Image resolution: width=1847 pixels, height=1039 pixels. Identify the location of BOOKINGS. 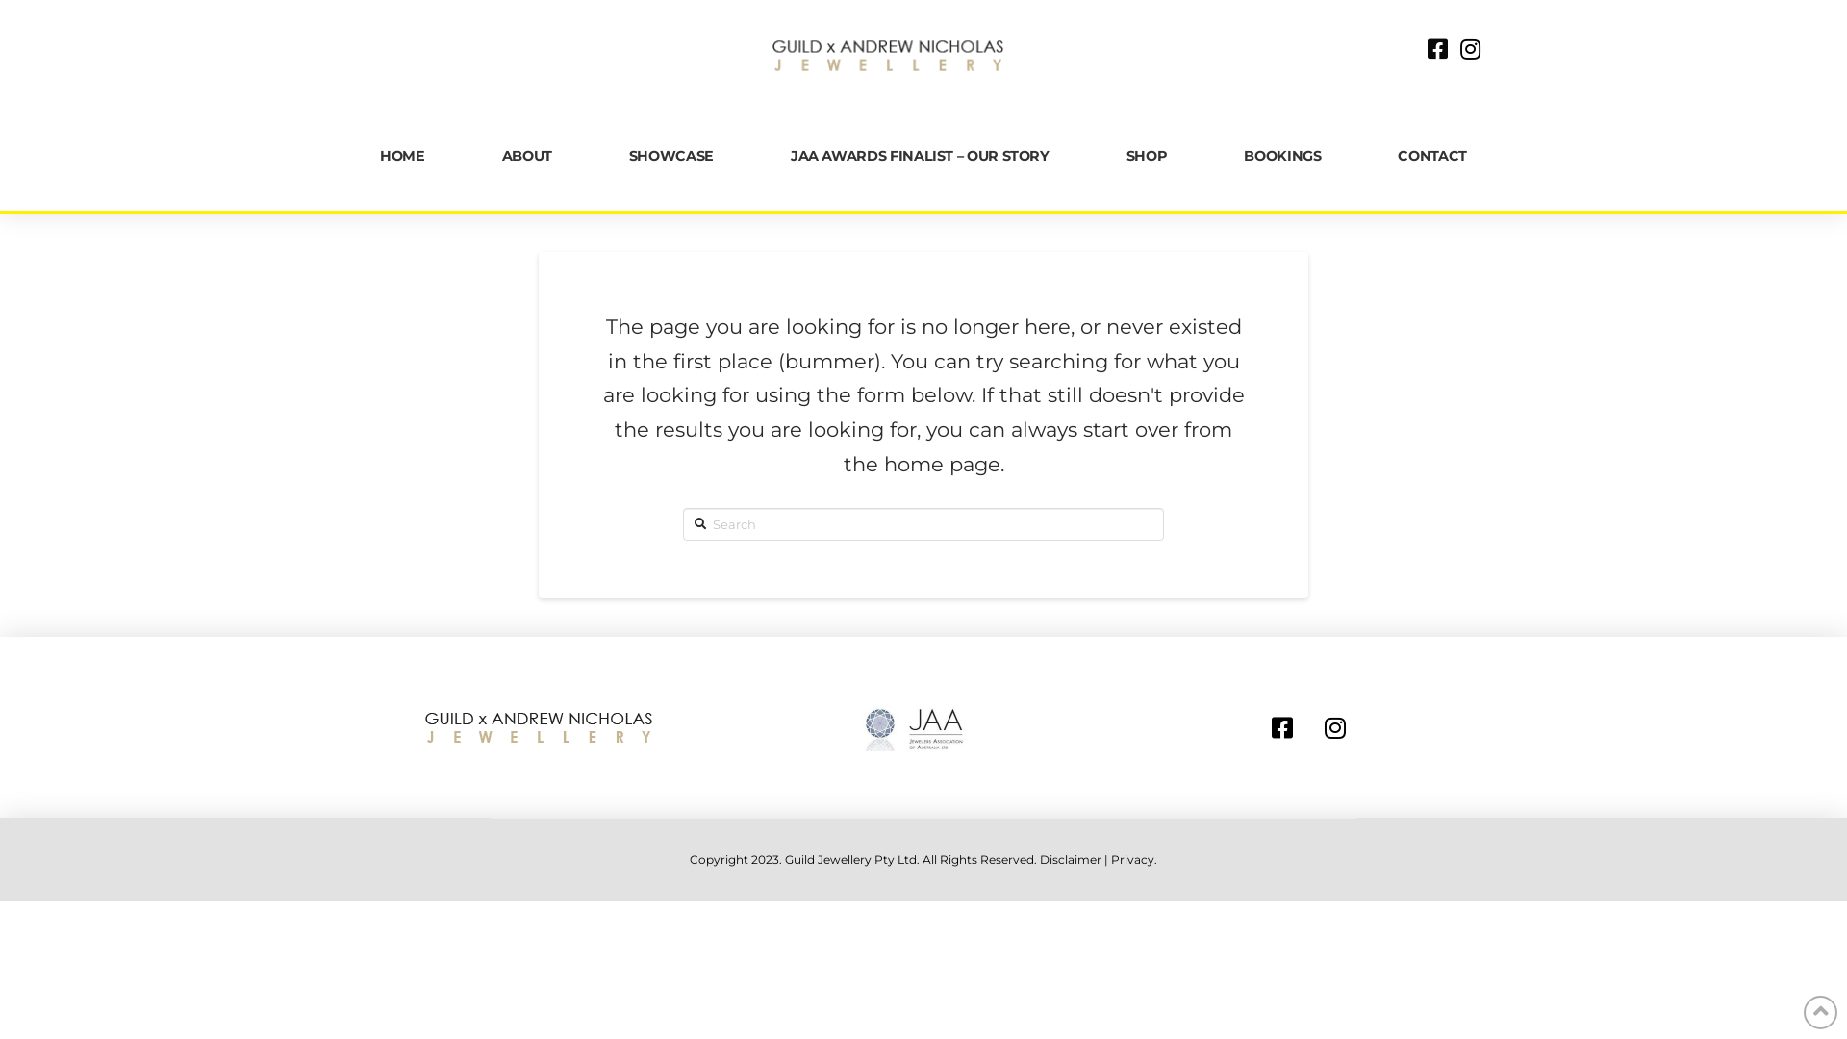
(1282, 156).